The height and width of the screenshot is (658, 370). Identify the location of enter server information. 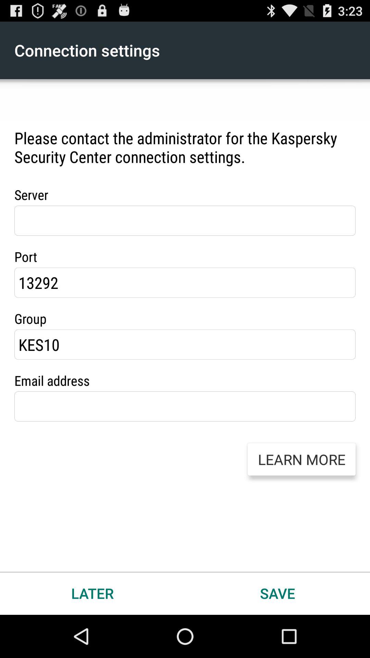
(185, 221).